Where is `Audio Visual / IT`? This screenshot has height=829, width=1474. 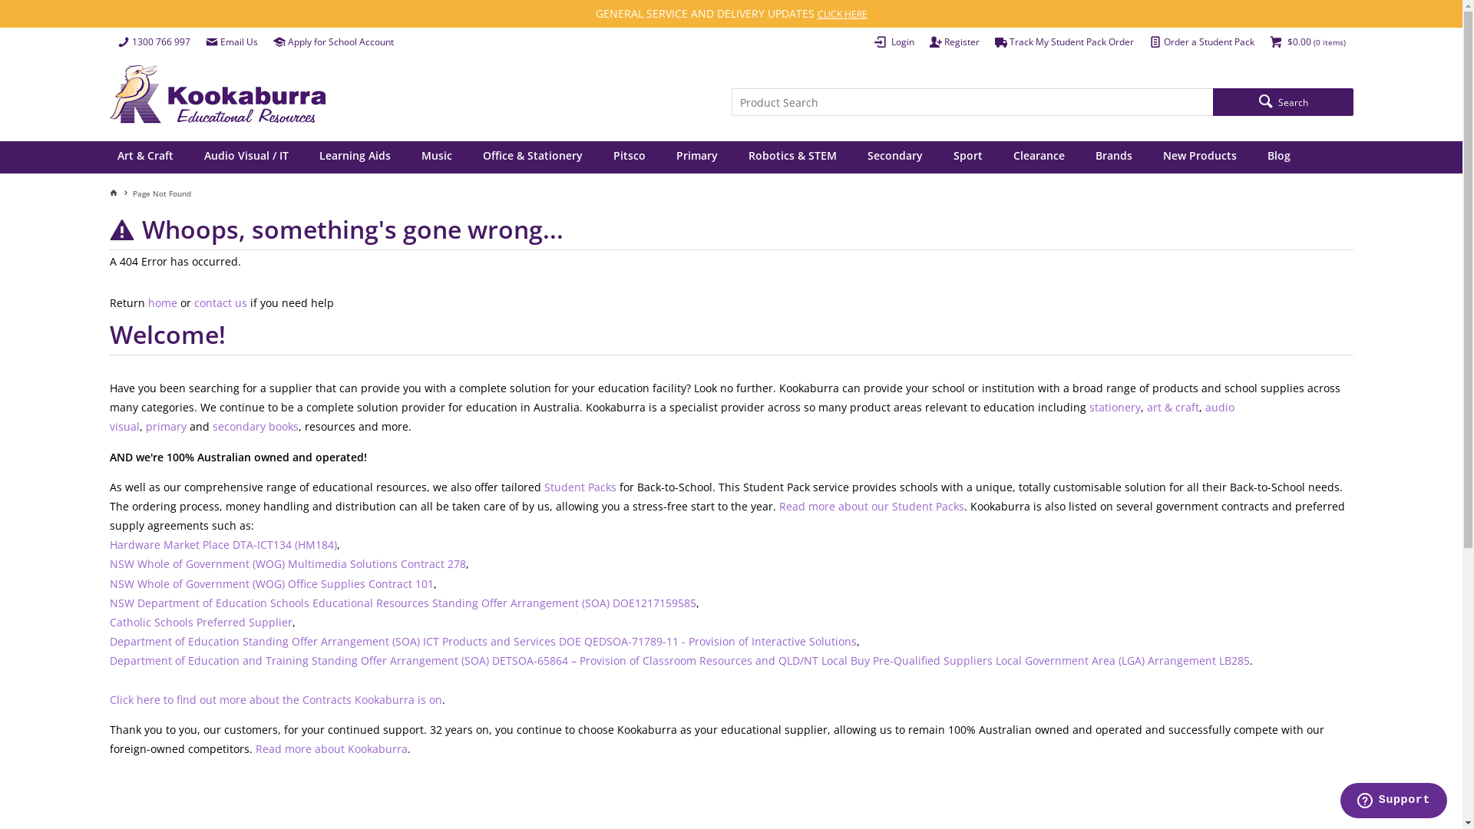
Audio Visual / IT is located at coordinates (246, 157).